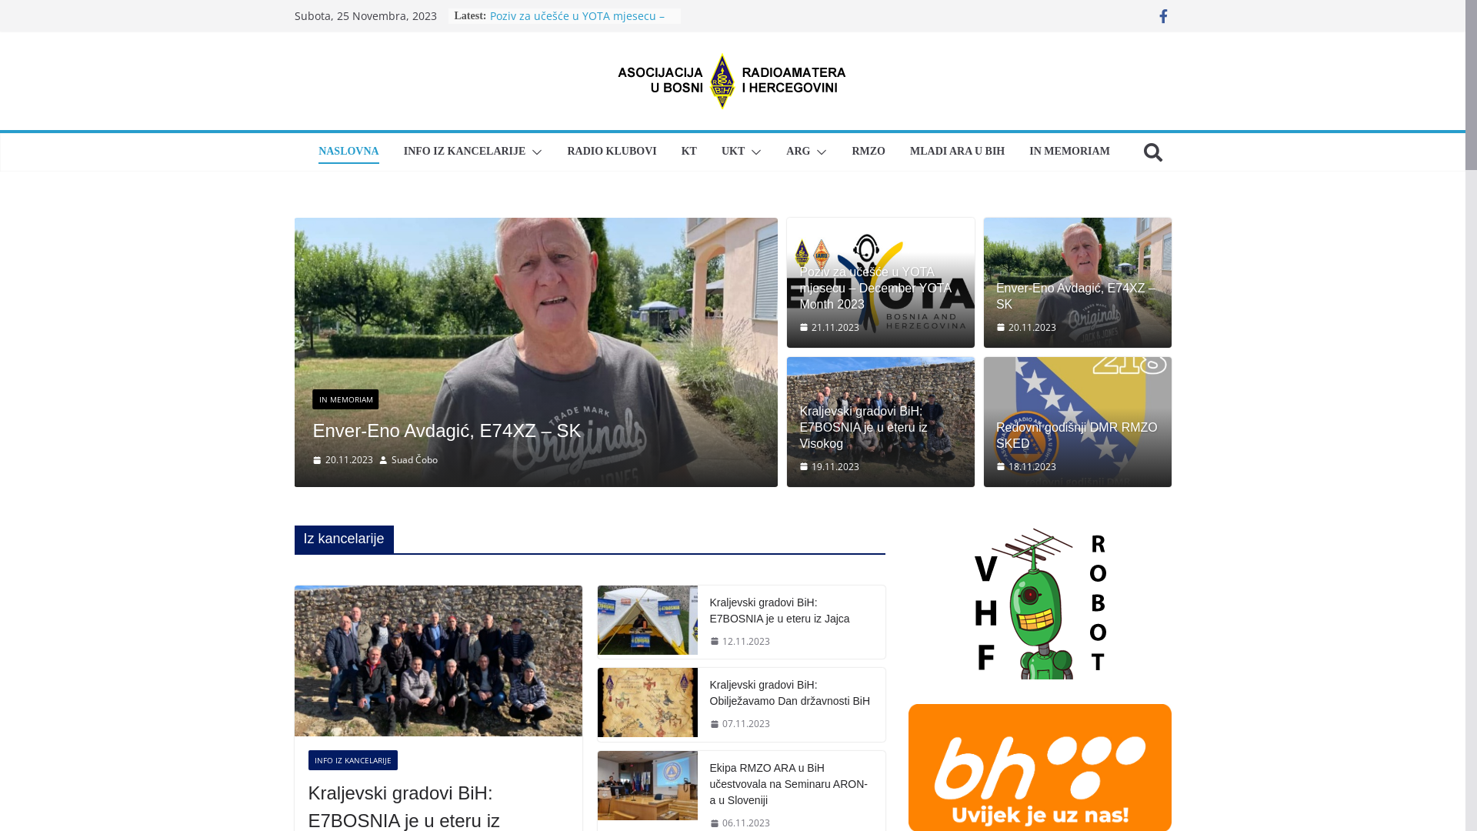  I want to click on ARG, so click(799, 152).